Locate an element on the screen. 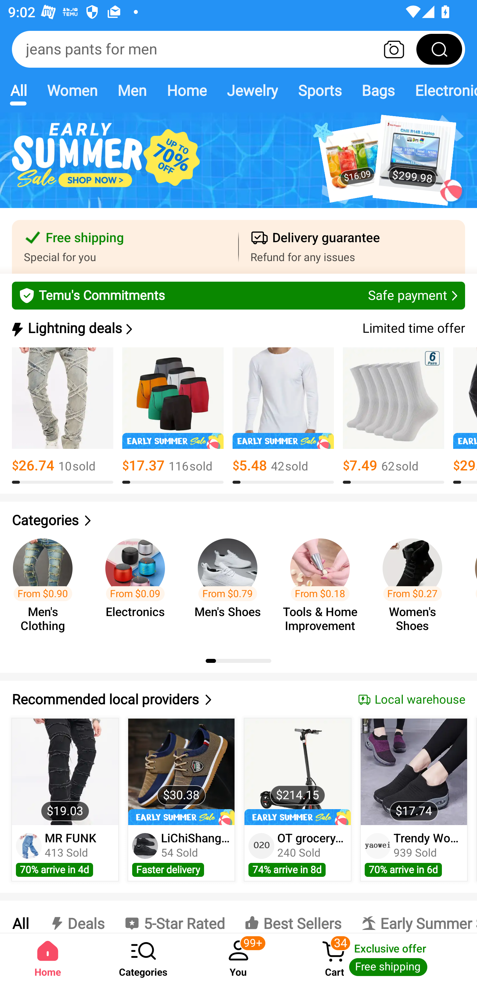 This screenshot has height=982, width=477. All is located at coordinates (18, 90).